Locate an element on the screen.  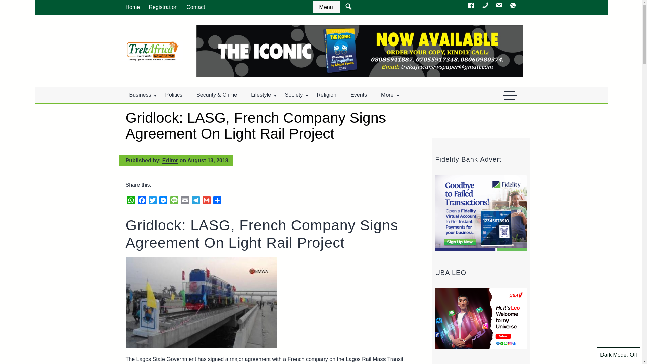
Posts by Editor is located at coordinates (170, 160).